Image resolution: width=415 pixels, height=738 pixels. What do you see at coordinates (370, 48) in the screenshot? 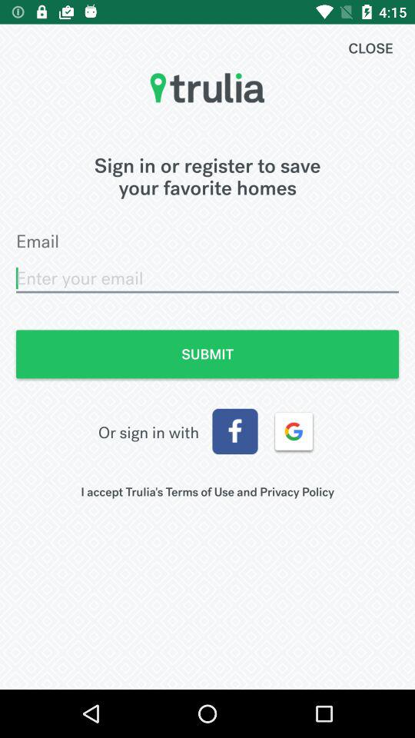
I see `select item at the top right corner` at bounding box center [370, 48].